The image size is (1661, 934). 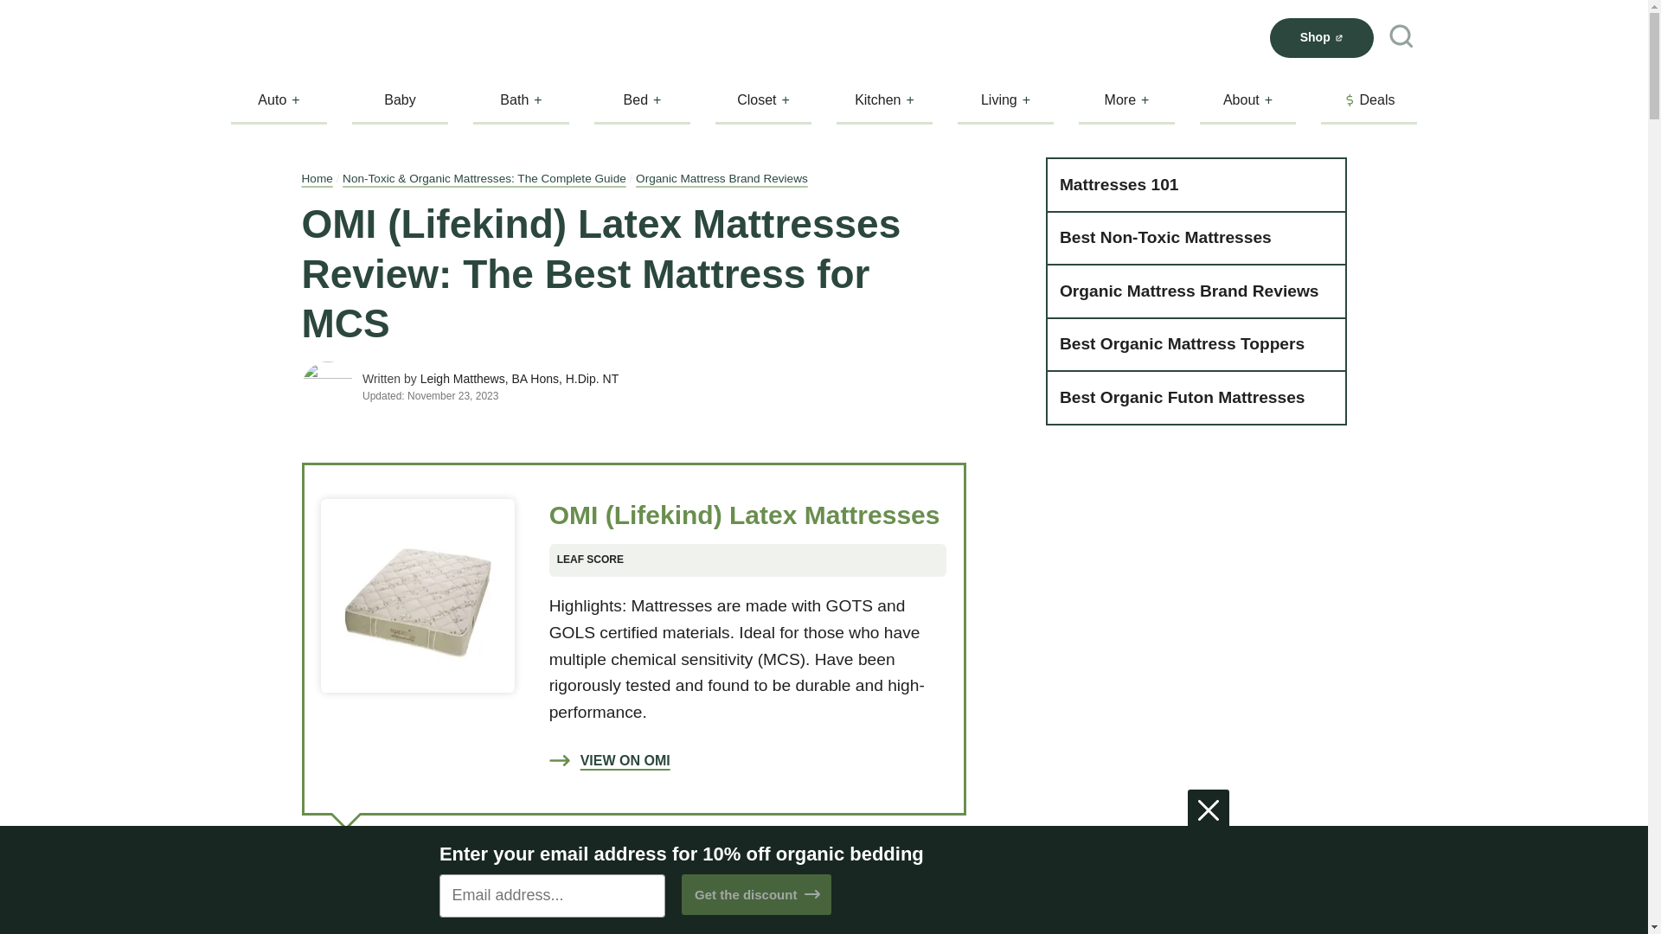 What do you see at coordinates (1247, 99) in the screenshot?
I see `About` at bounding box center [1247, 99].